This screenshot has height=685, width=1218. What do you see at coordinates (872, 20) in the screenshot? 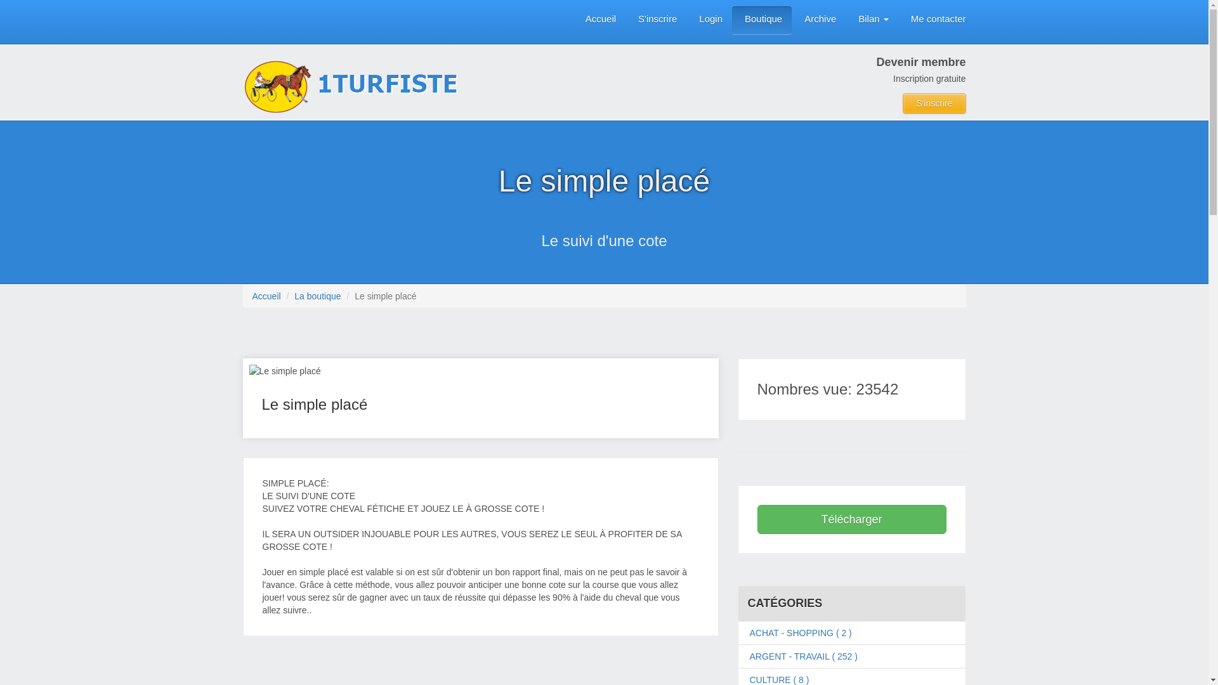
I see `Bilan` at bounding box center [872, 20].